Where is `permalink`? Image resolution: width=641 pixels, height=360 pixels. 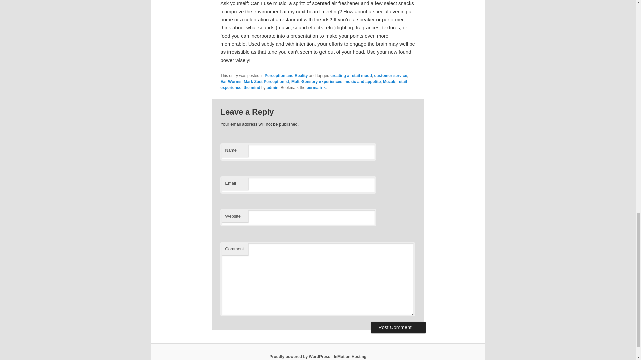
permalink is located at coordinates (316, 87).